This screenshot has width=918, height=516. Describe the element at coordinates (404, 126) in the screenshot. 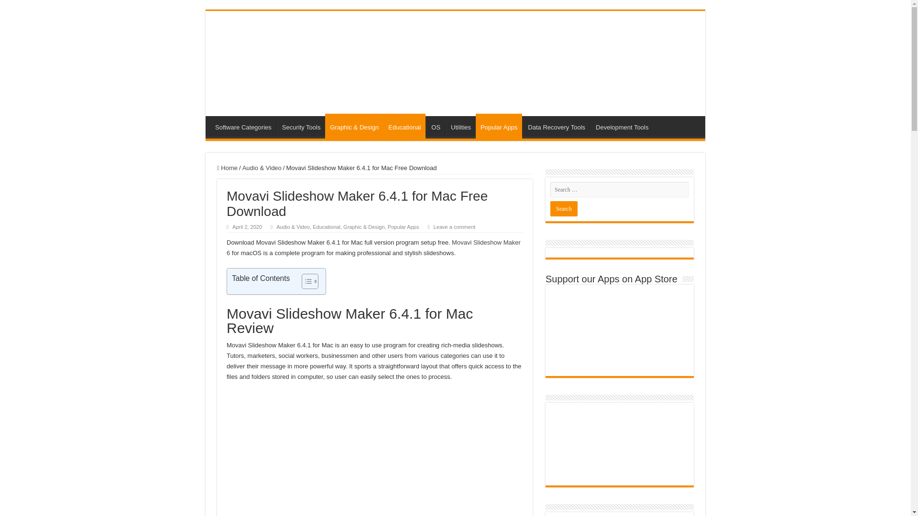

I see `Educational` at that location.